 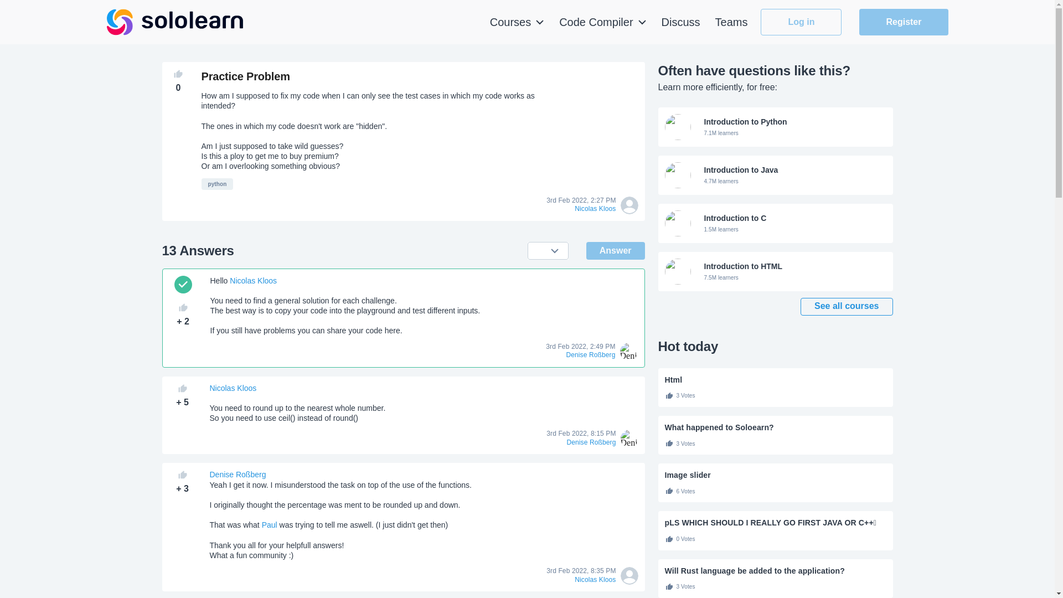 What do you see at coordinates (775, 380) in the screenshot?
I see `Html` at bounding box center [775, 380].